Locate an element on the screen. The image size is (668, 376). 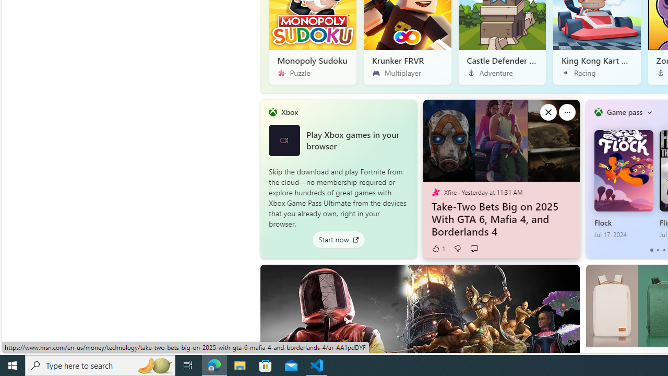
tab-0 is located at coordinates (651, 250).